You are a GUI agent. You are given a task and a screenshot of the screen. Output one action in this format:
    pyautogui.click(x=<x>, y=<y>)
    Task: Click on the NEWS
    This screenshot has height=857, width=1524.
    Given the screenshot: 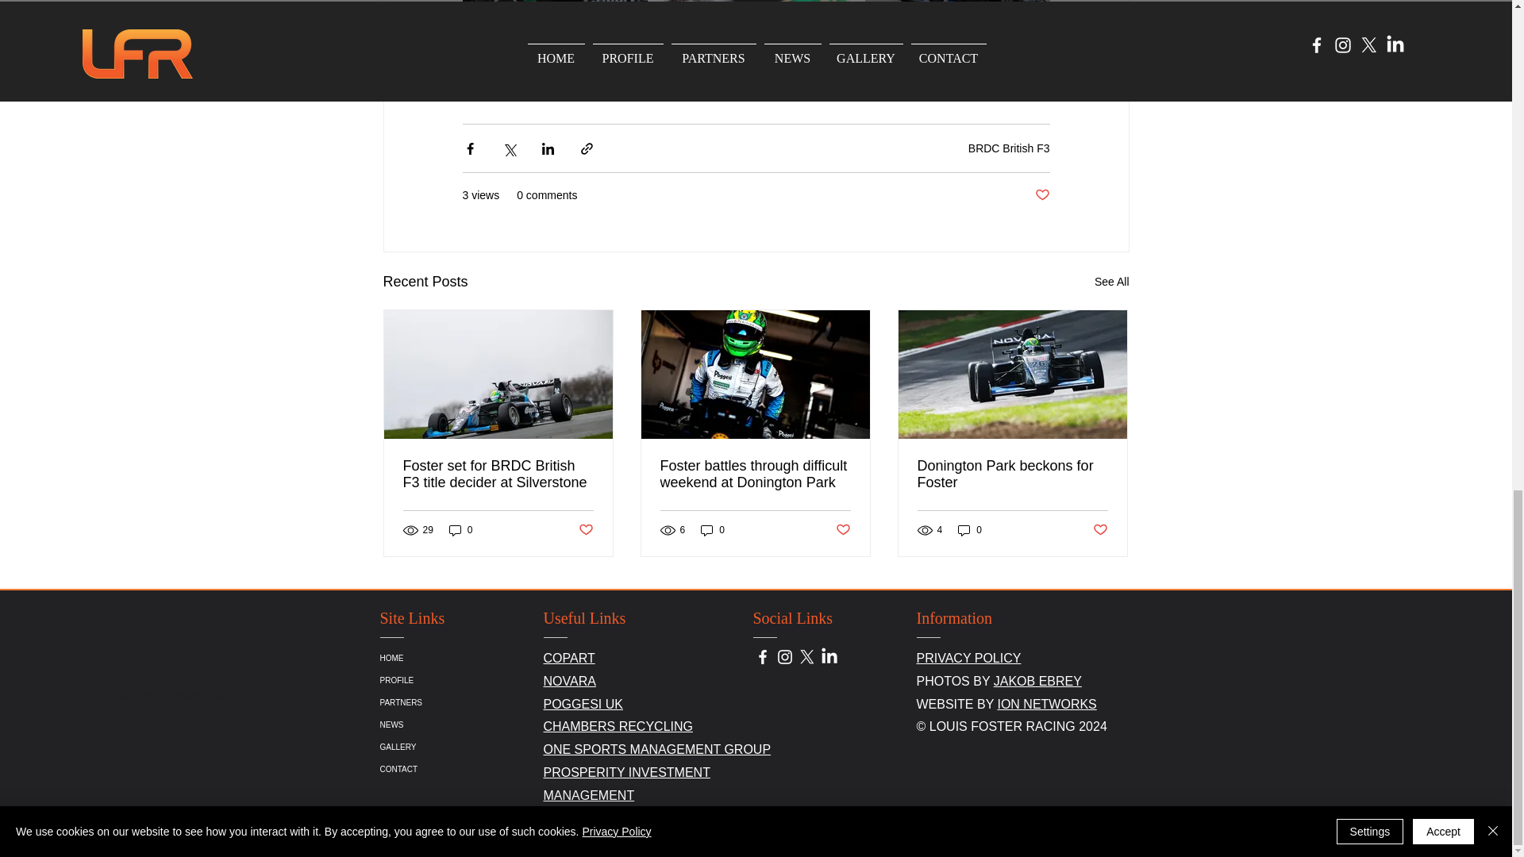 What is the action you would take?
    pyautogui.click(x=468, y=724)
    